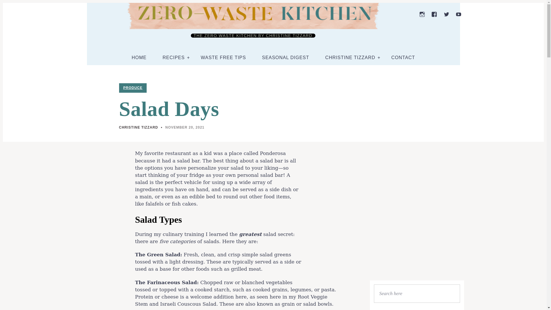  Describe the element at coordinates (185, 127) in the screenshot. I see `NOVEMBER 20, 2021` at that location.